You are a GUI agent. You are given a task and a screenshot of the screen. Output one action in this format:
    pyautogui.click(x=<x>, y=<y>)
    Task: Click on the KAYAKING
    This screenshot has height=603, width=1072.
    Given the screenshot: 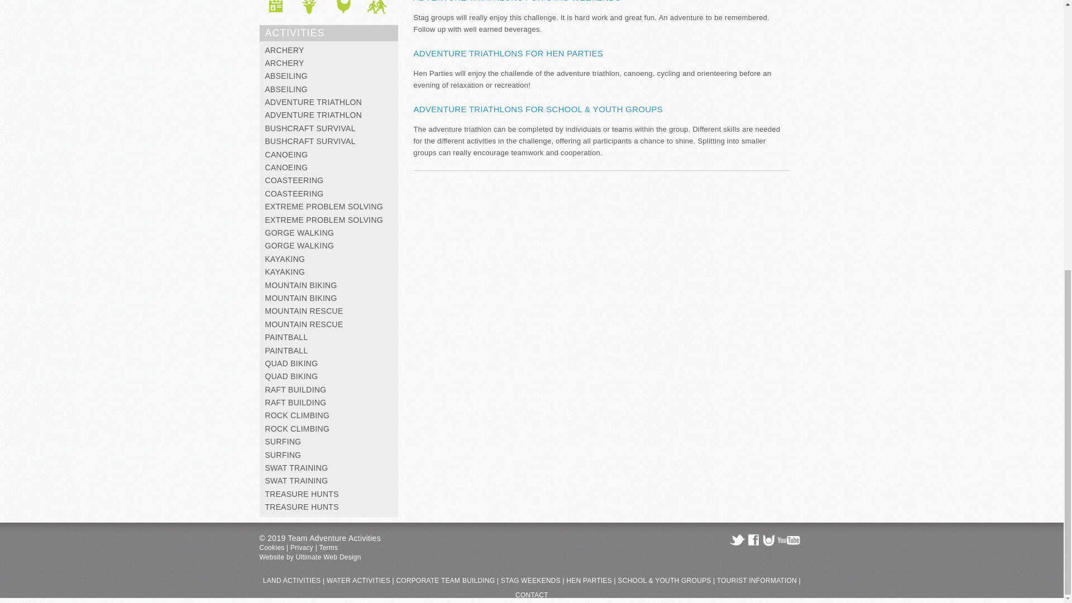 What is the action you would take?
    pyautogui.click(x=285, y=271)
    